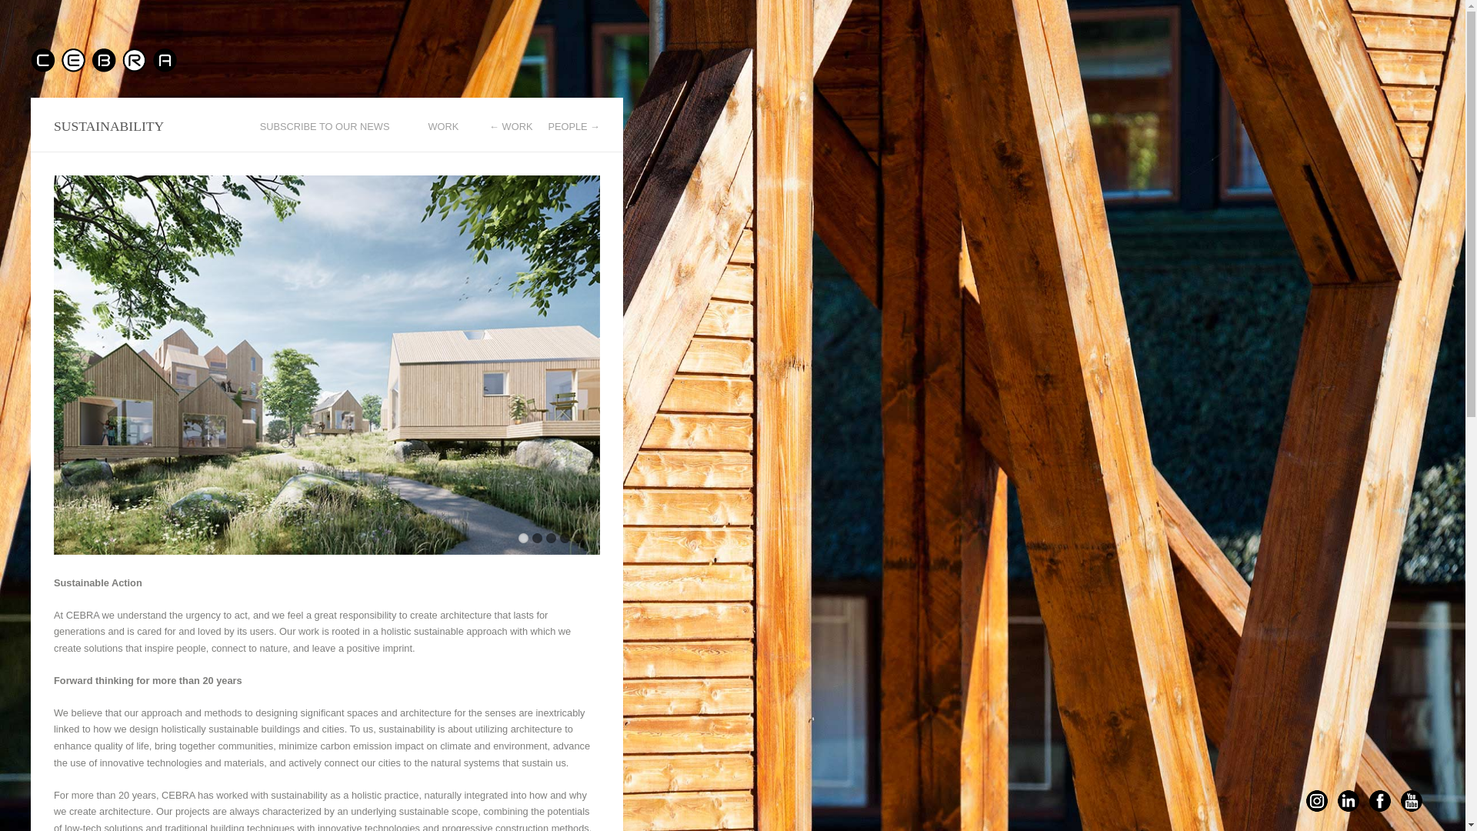 This screenshot has height=831, width=1477. What do you see at coordinates (578, 539) in the screenshot?
I see `5` at bounding box center [578, 539].